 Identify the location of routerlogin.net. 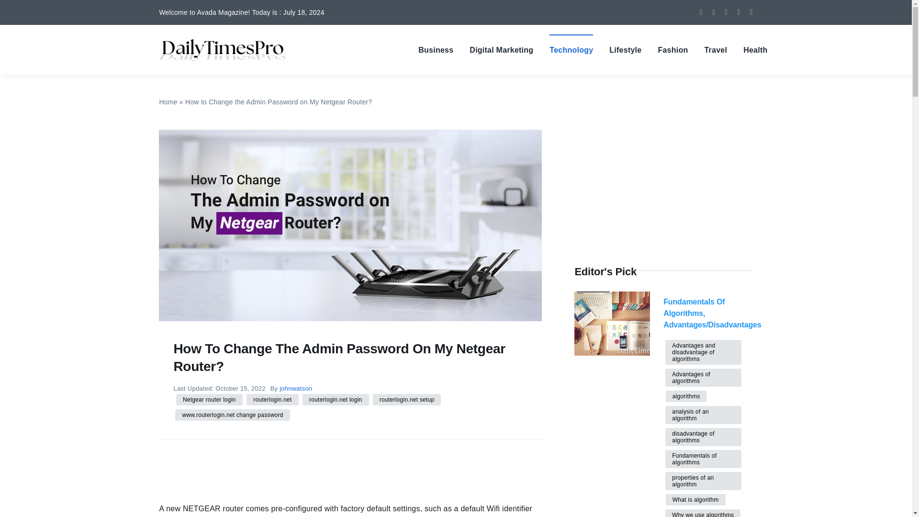
(272, 399).